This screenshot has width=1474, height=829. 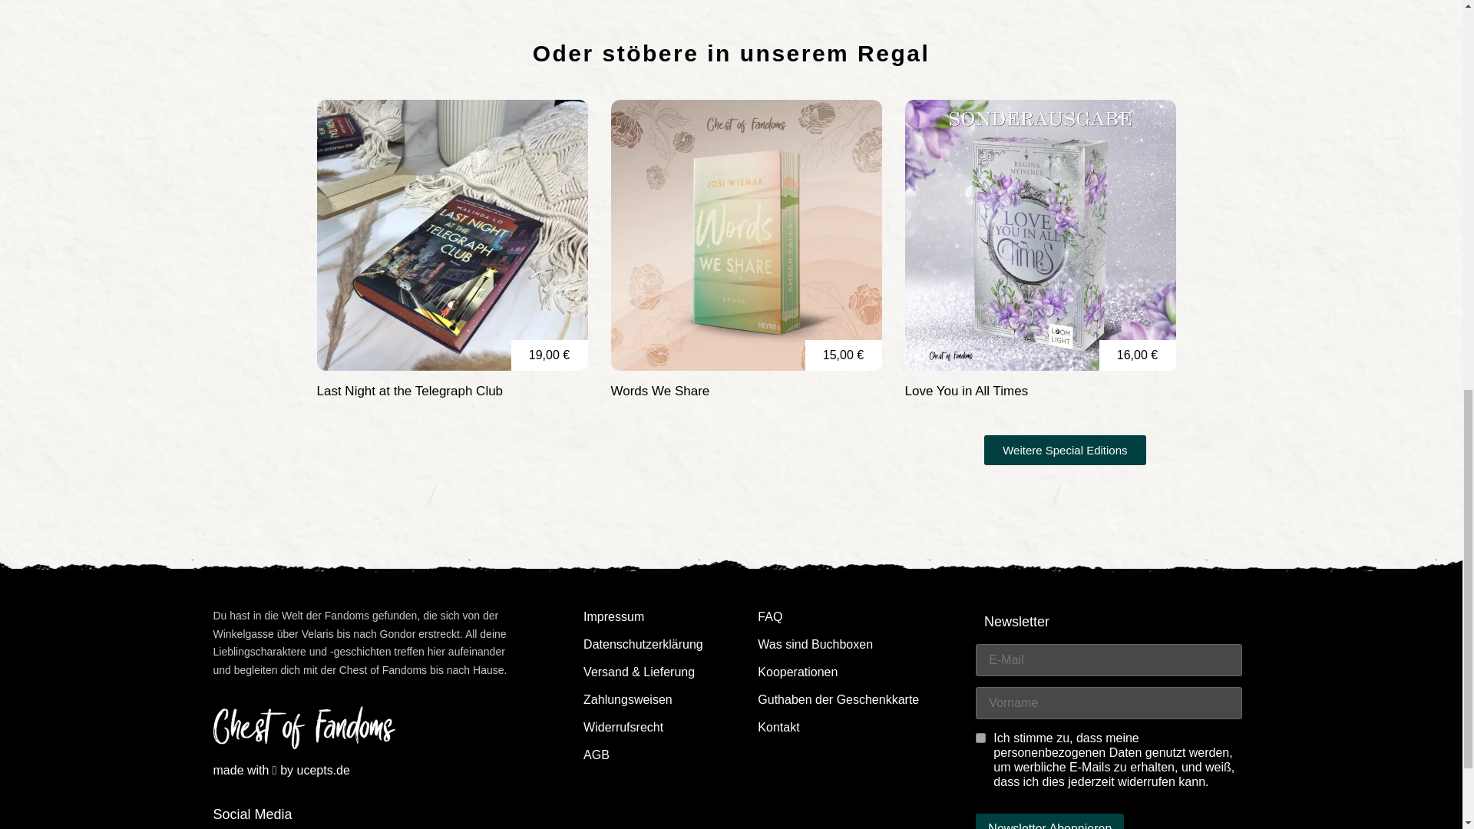 I want to click on Love you in all times Werbegrafik, so click(x=1039, y=235).